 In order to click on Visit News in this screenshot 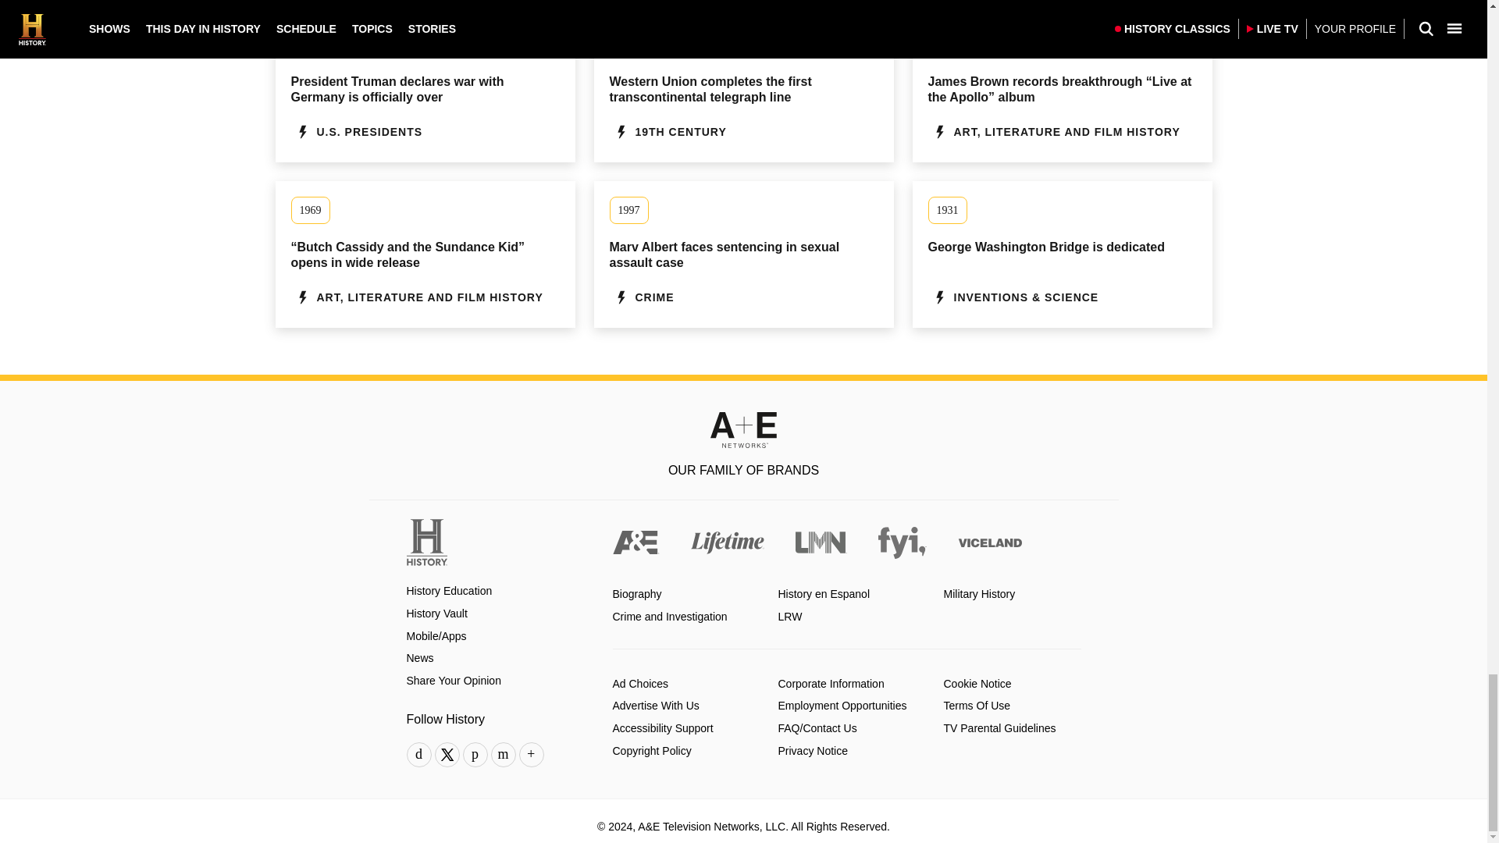, I will do `click(419, 658)`.